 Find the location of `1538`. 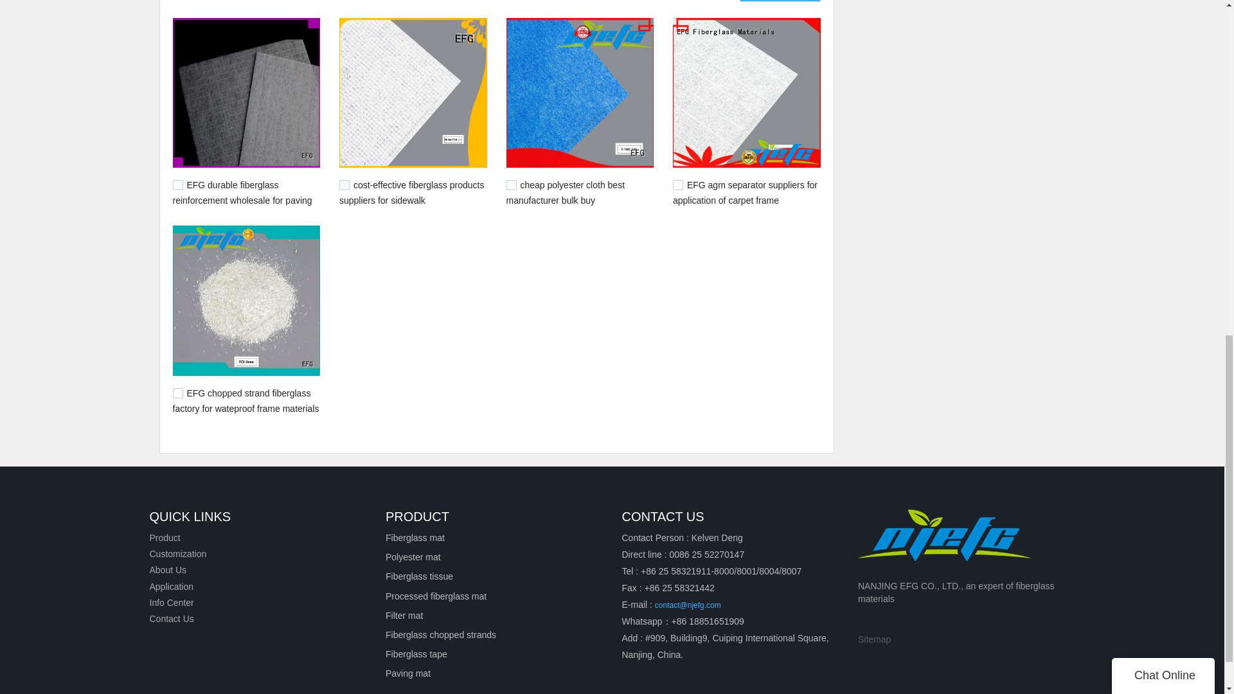

1538 is located at coordinates (177, 184).